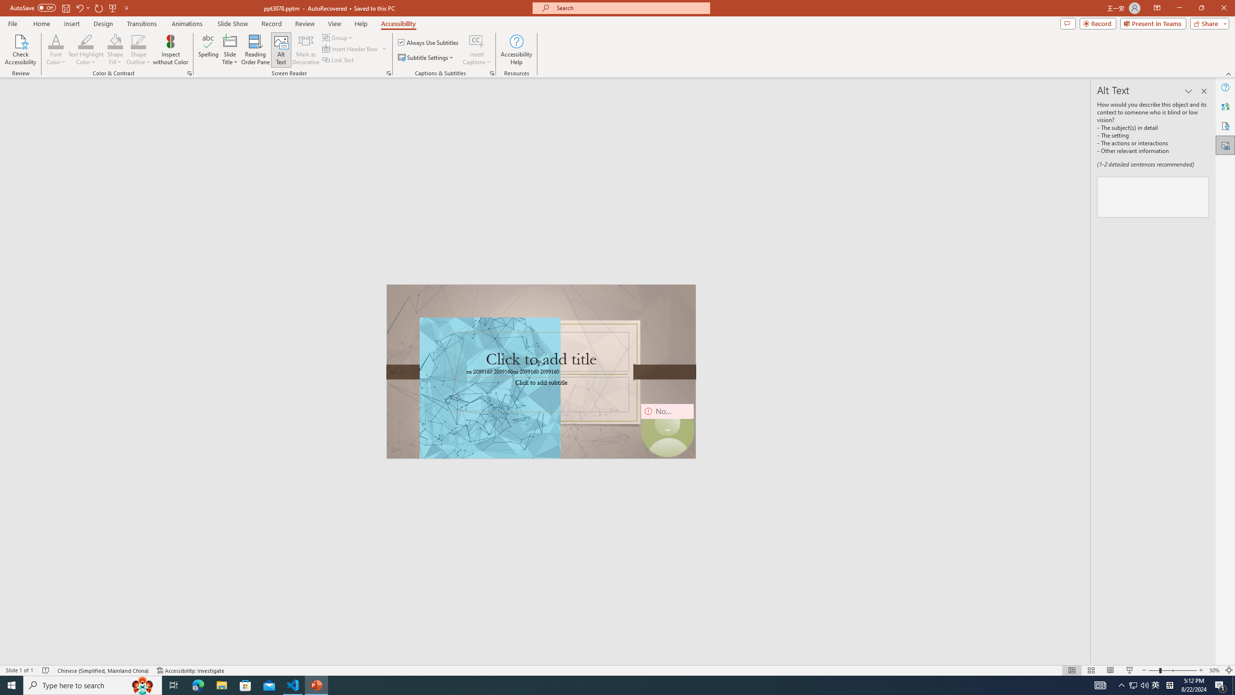 The height and width of the screenshot is (695, 1235). I want to click on Always Use Subtitles, so click(429, 42).